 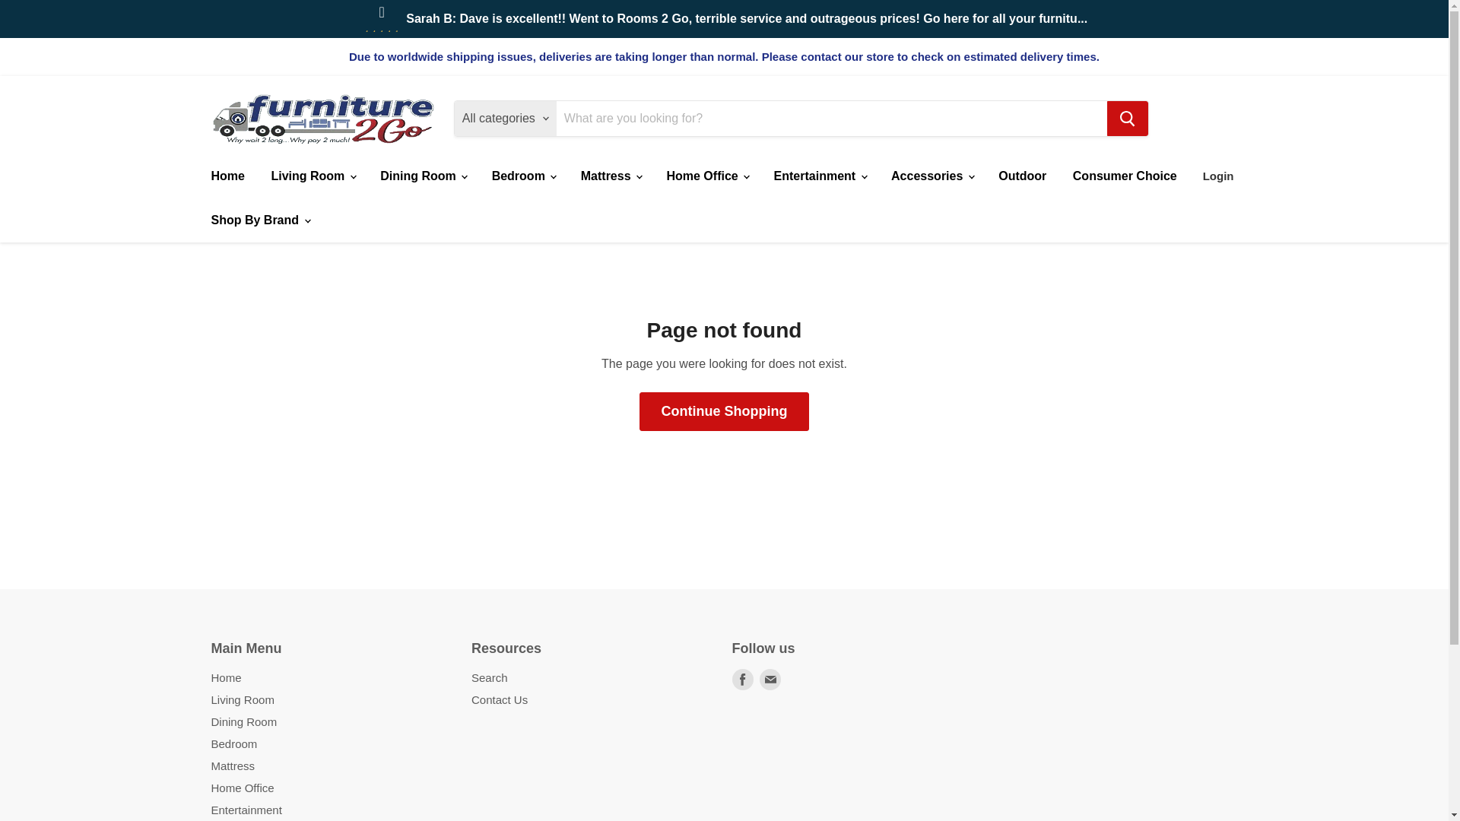 What do you see at coordinates (742, 680) in the screenshot?
I see `Facebook` at bounding box center [742, 680].